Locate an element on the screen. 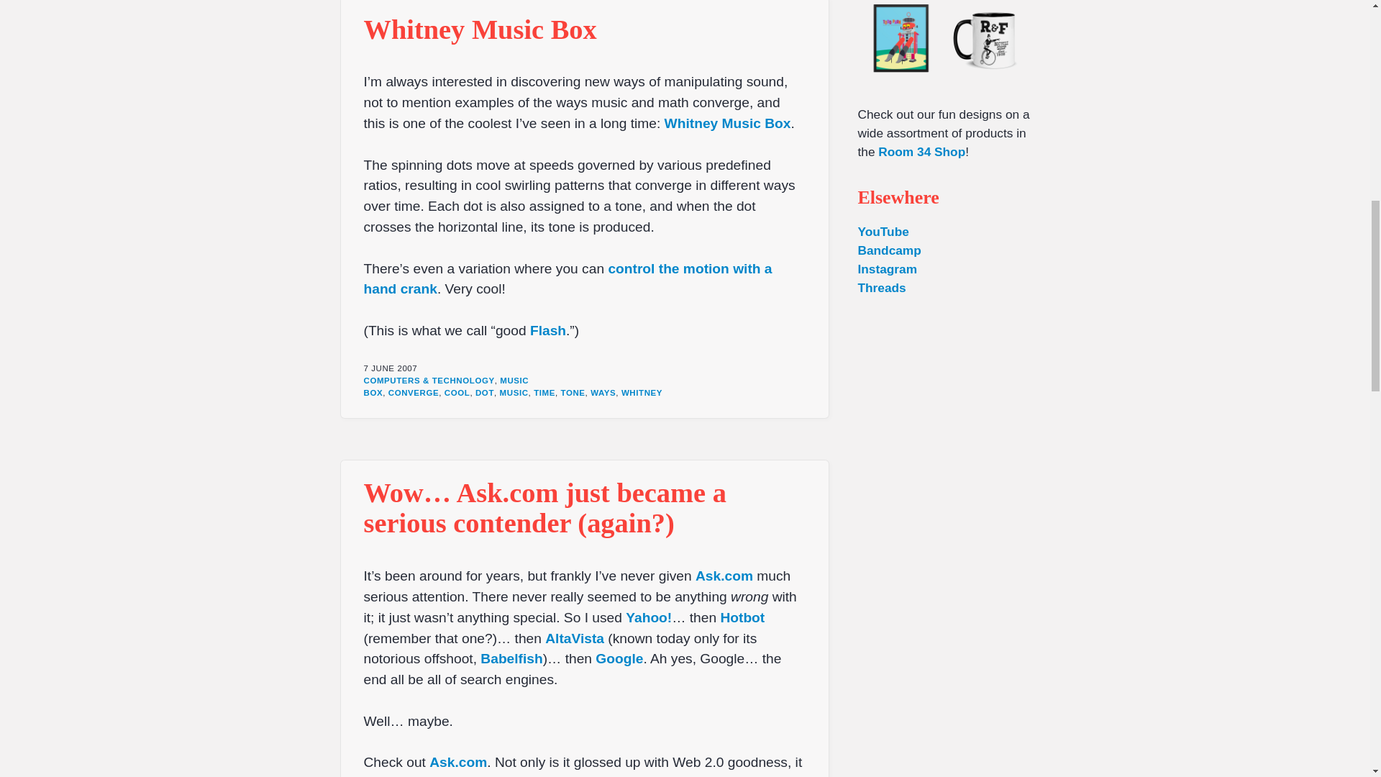 The height and width of the screenshot is (777, 1381). WHITNEY is located at coordinates (642, 393).